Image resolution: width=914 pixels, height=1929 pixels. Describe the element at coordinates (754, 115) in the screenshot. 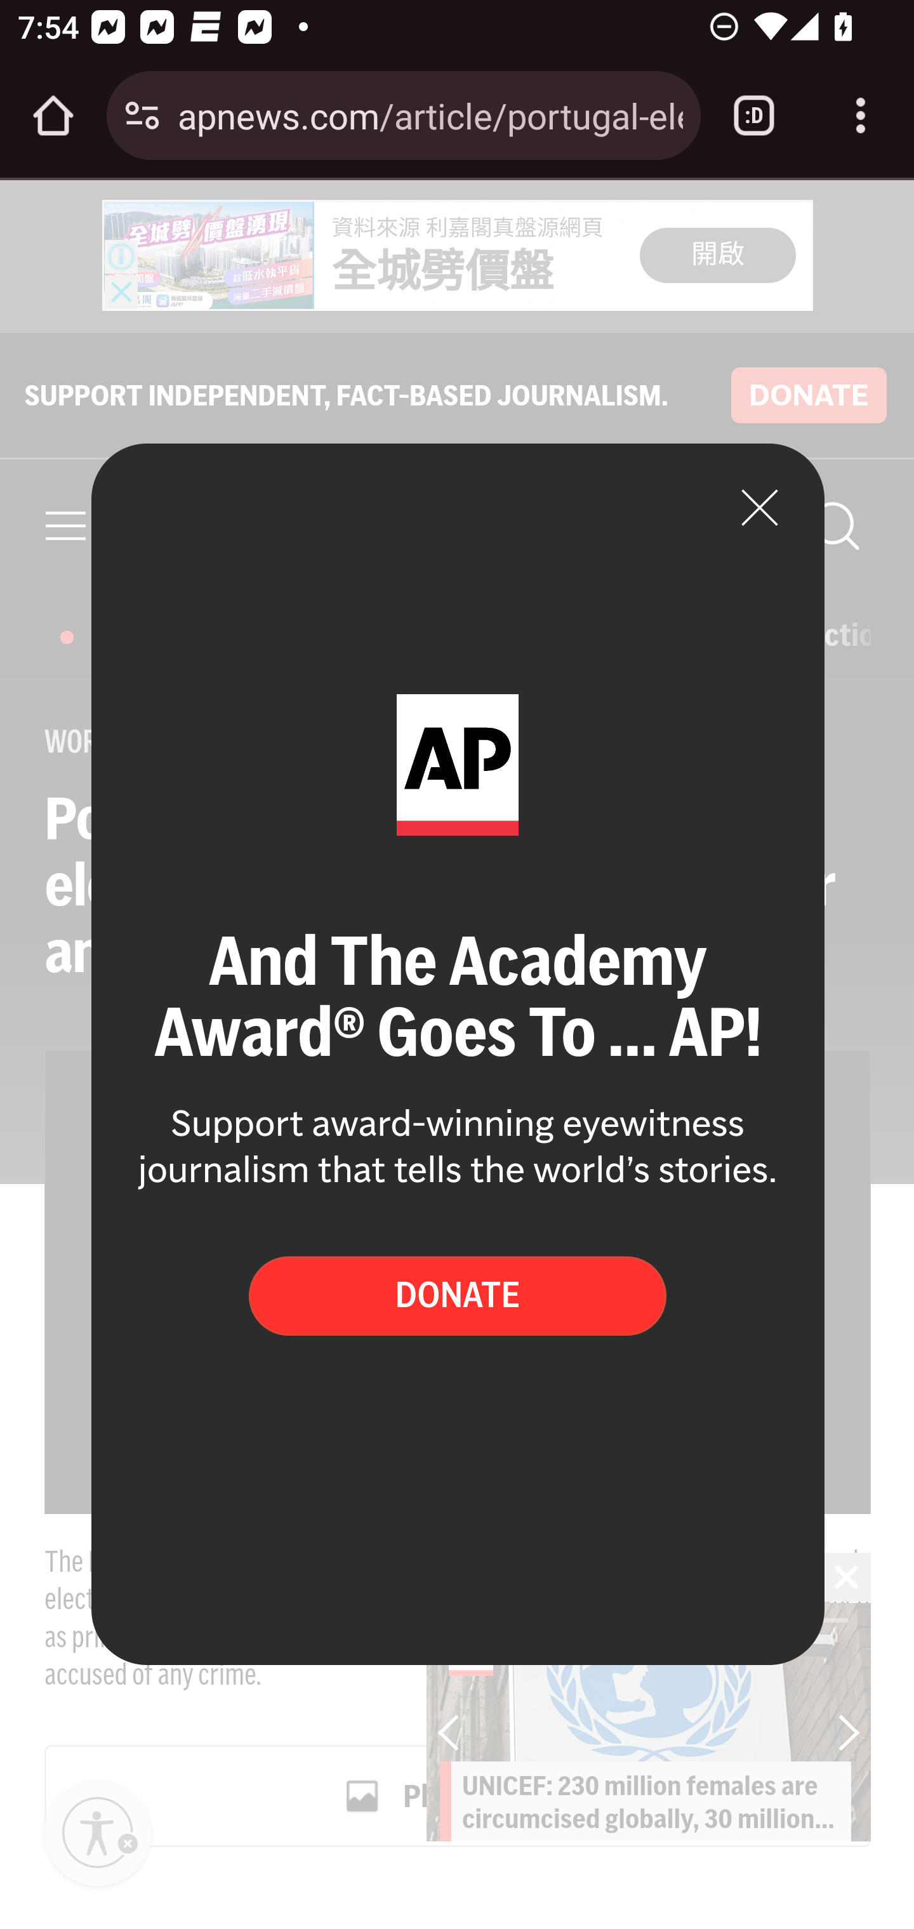

I see `Switch or close tabs` at that location.